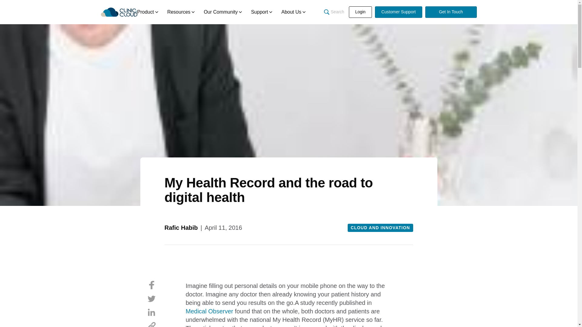 The height and width of the screenshot is (327, 582). Describe the element at coordinates (380, 228) in the screenshot. I see `CLOUD AND INNOVATION` at that location.